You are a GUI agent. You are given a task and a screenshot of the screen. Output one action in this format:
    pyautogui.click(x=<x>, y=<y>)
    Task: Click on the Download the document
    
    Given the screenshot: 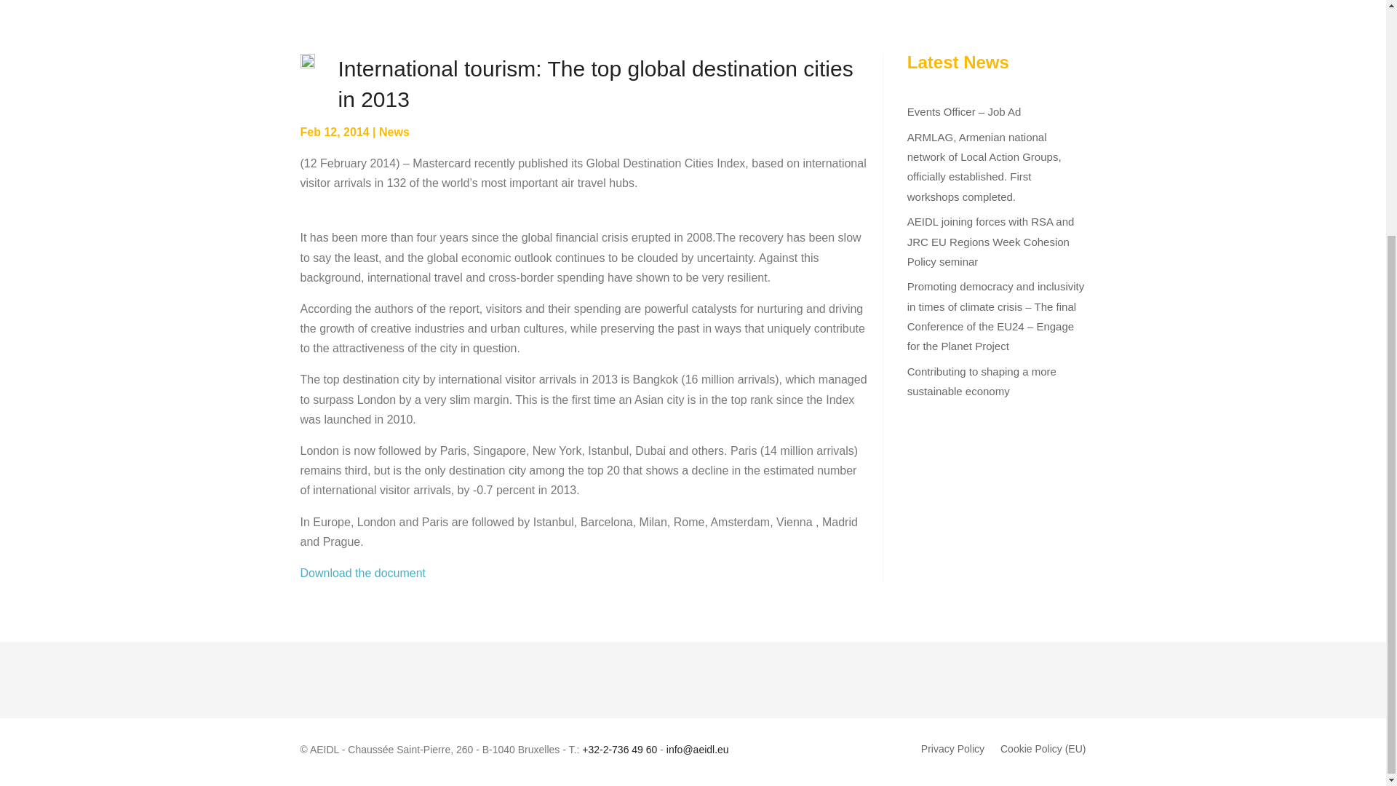 What is the action you would take?
    pyautogui.click(x=362, y=572)
    